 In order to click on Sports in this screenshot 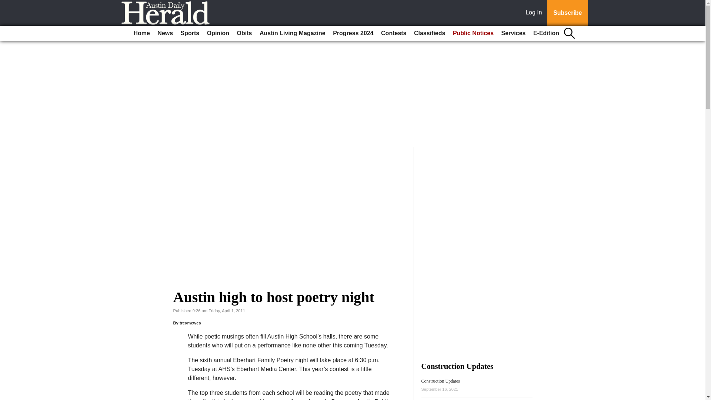, I will do `click(190, 33)`.